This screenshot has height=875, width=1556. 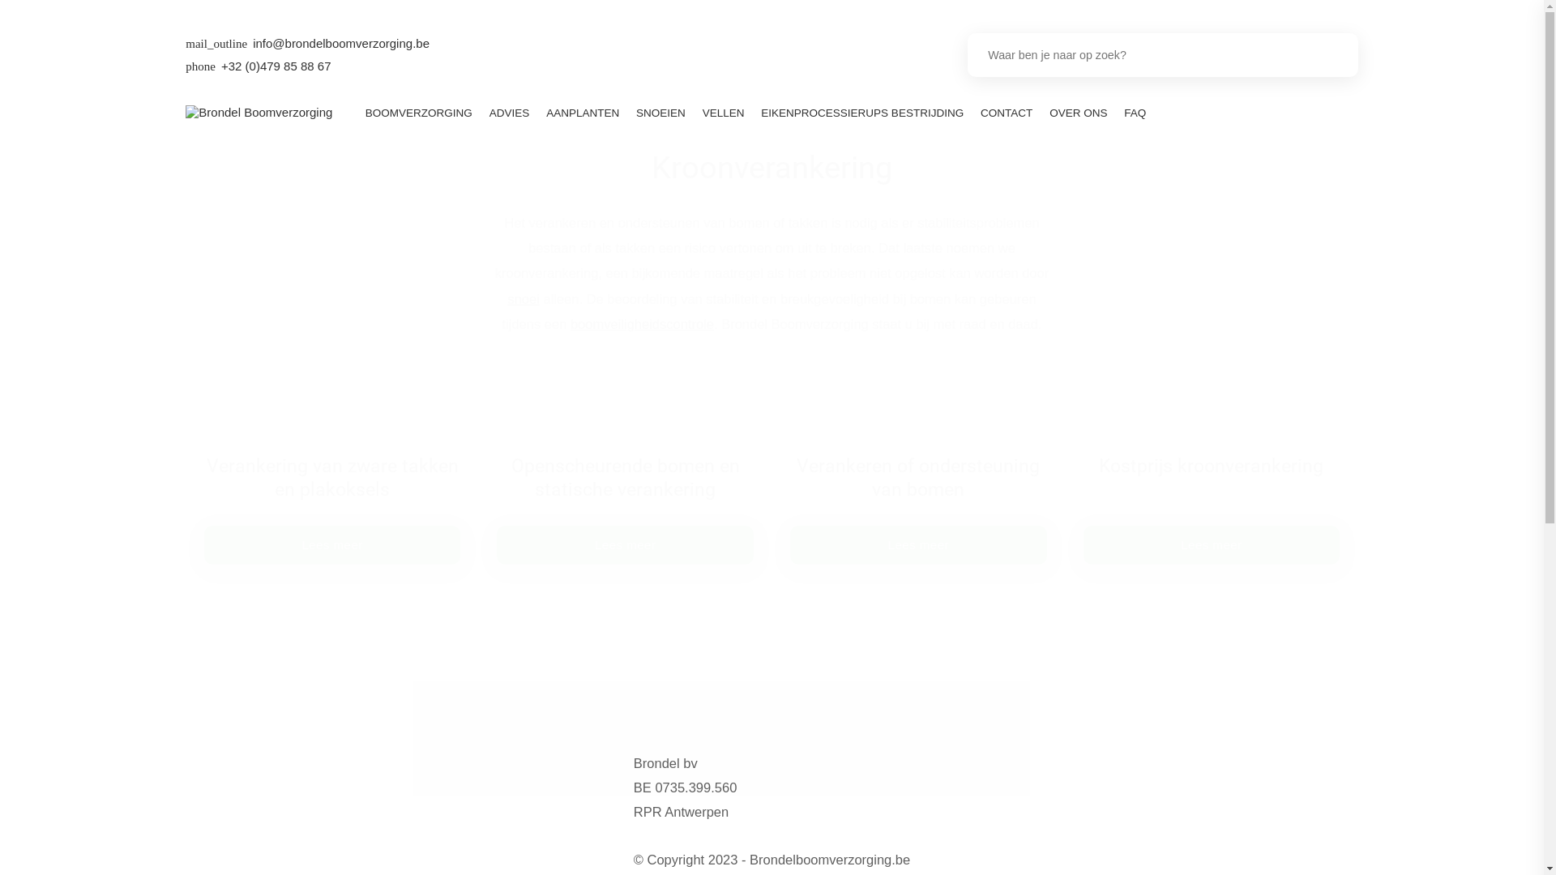 I want to click on Share via whatsapp, so click(x=915, y=739).